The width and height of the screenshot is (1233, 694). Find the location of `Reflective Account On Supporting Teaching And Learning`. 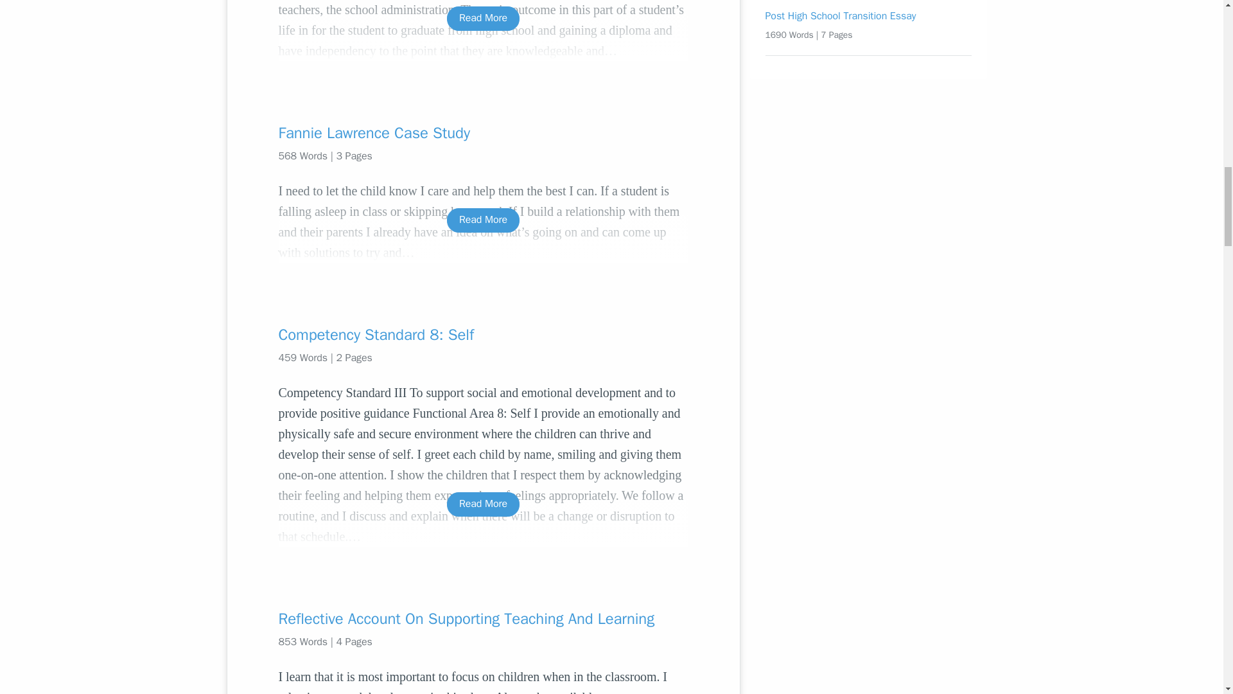

Reflective Account On Supporting Teaching And Learning is located at coordinates (483, 618).